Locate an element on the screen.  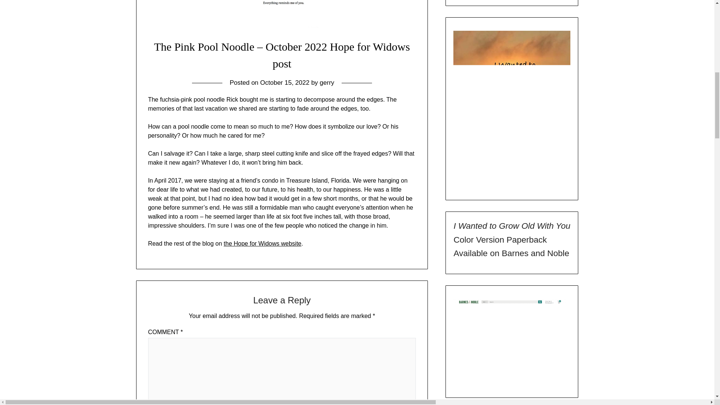
the Hope for Widows website is located at coordinates (262, 243).